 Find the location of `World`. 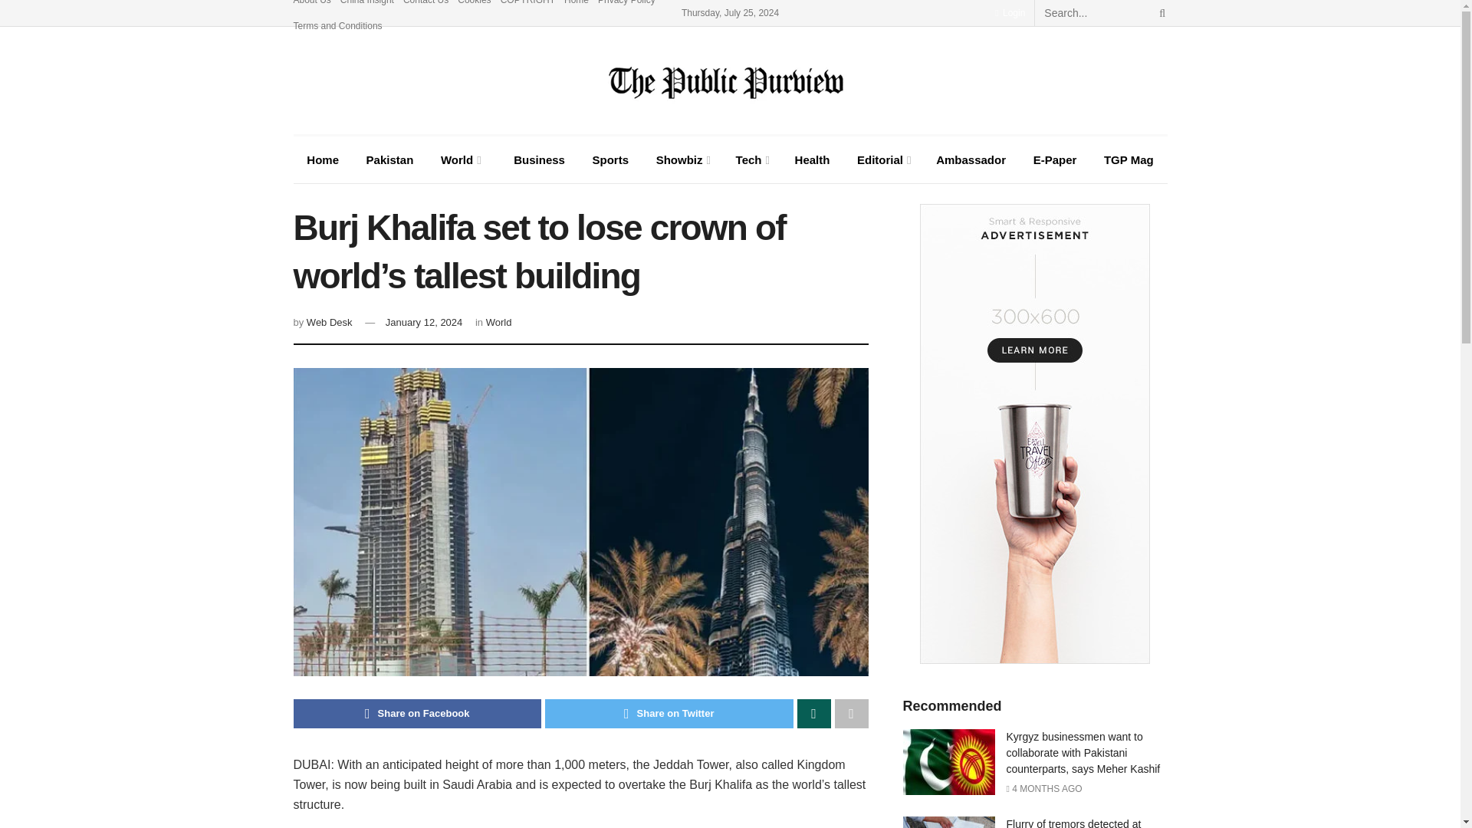

World is located at coordinates (458, 159).